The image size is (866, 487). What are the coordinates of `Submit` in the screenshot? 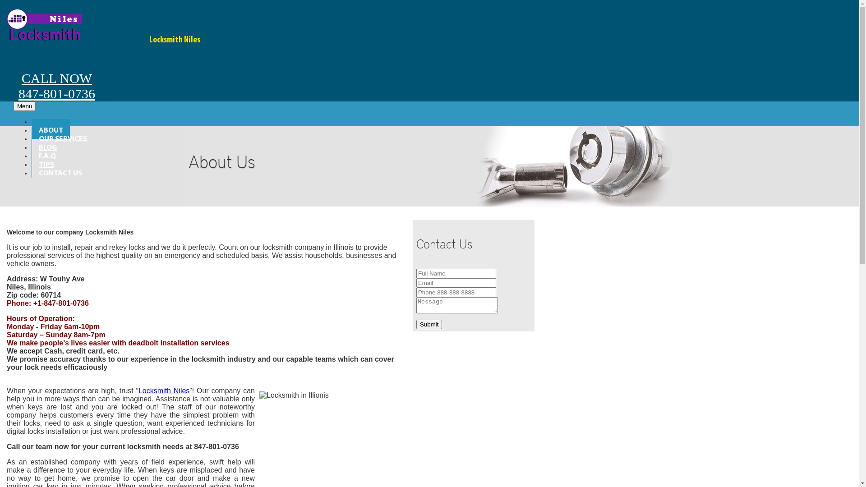 It's located at (429, 325).